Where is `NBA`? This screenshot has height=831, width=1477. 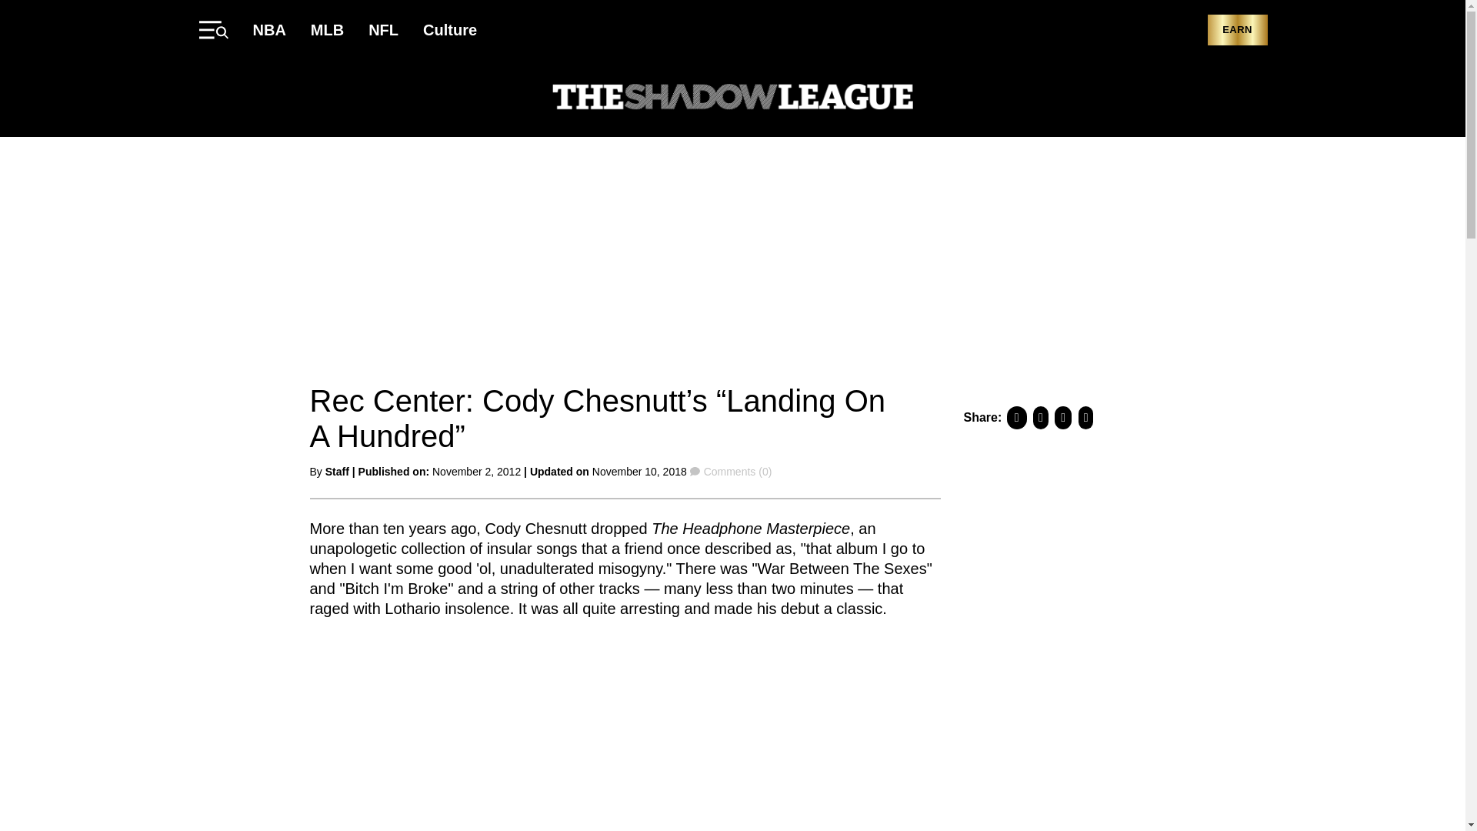 NBA is located at coordinates (268, 29).